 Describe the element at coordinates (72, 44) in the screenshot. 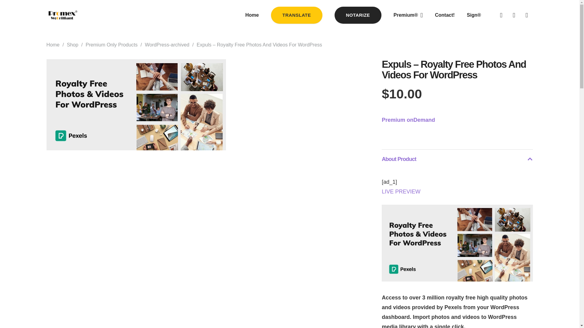

I see `Shop` at that location.